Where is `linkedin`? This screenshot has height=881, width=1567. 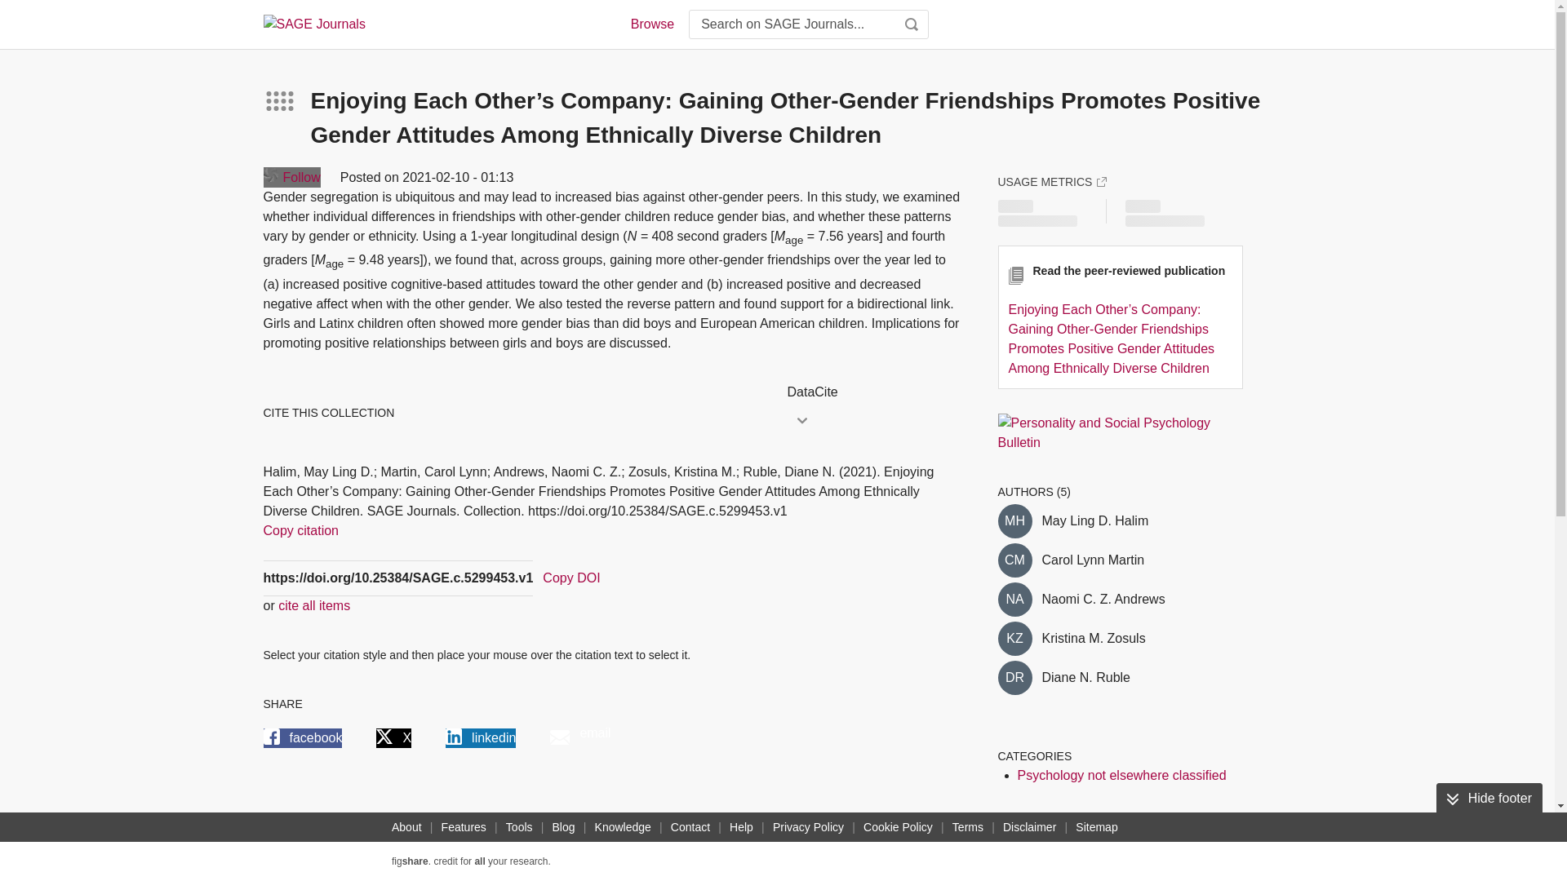
linkedin is located at coordinates (480, 737).